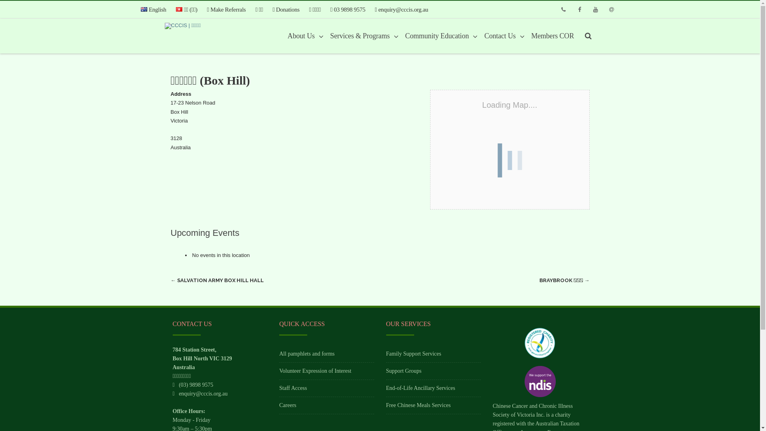 Image resolution: width=766 pixels, height=431 pixels. Describe the element at coordinates (579, 10) in the screenshot. I see `Facebook` at that location.